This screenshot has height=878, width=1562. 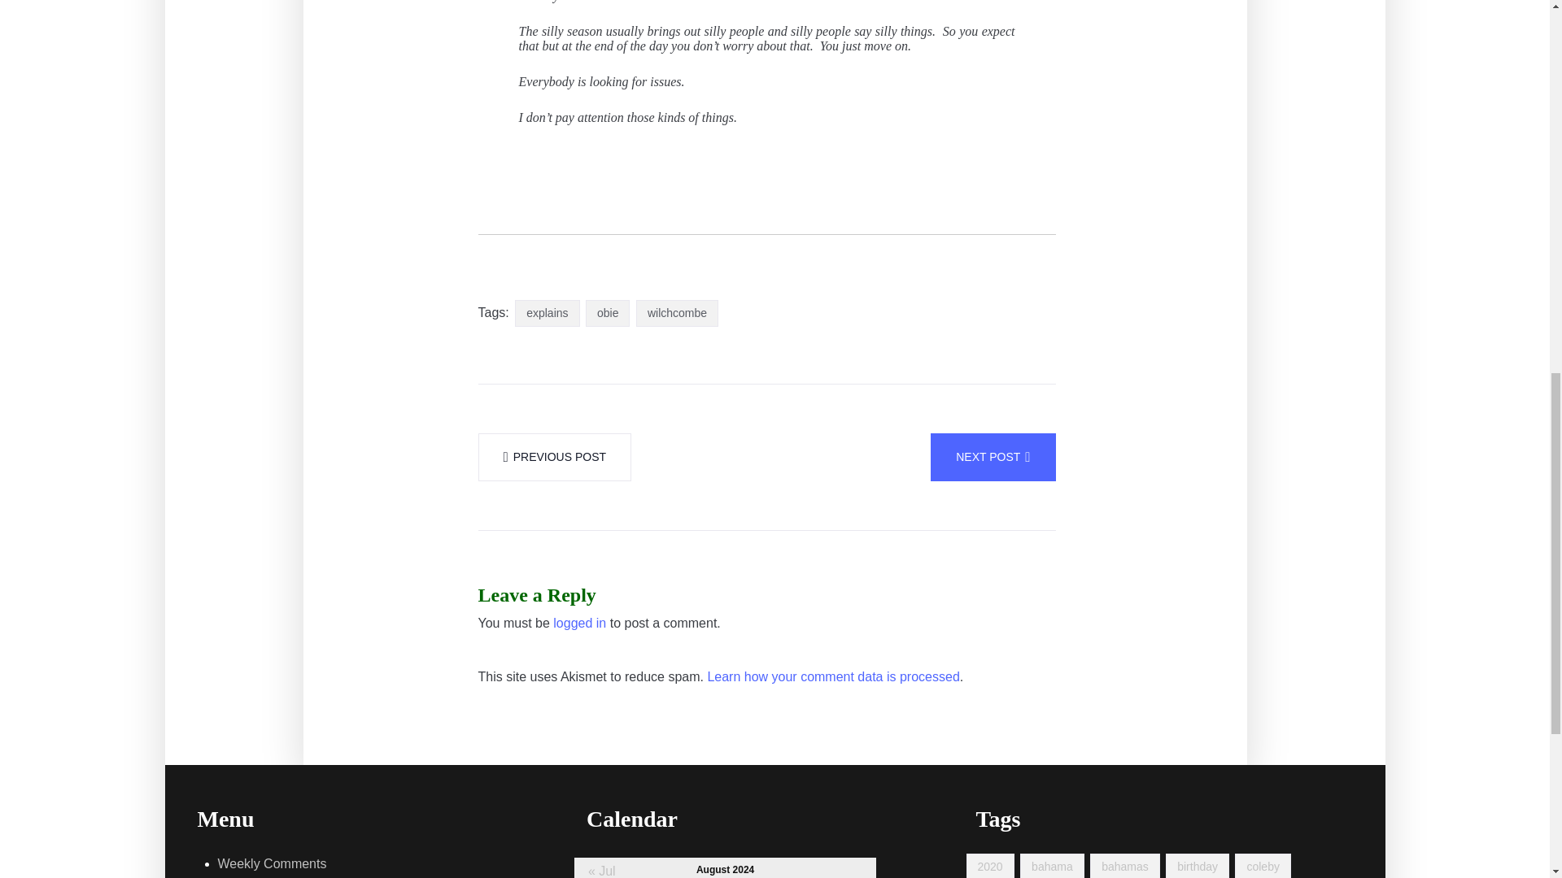 I want to click on logged in, so click(x=579, y=623).